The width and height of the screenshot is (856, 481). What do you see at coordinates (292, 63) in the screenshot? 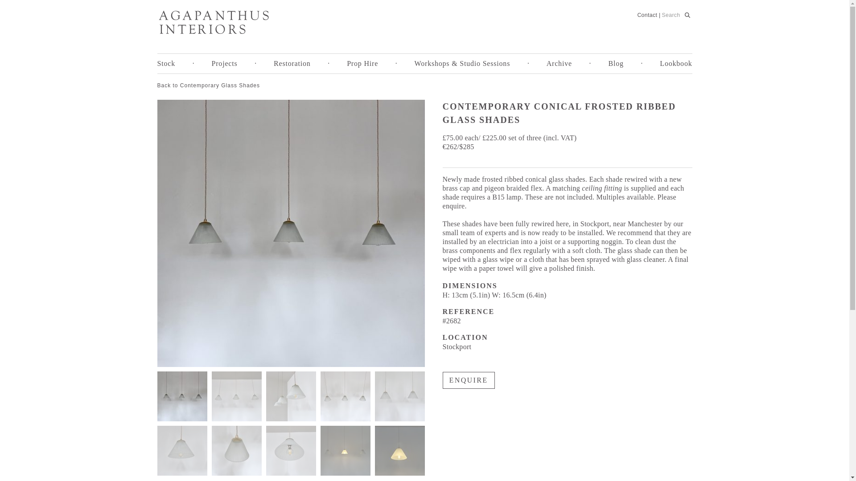
I see `Restoration` at bounding box center [292, 63].